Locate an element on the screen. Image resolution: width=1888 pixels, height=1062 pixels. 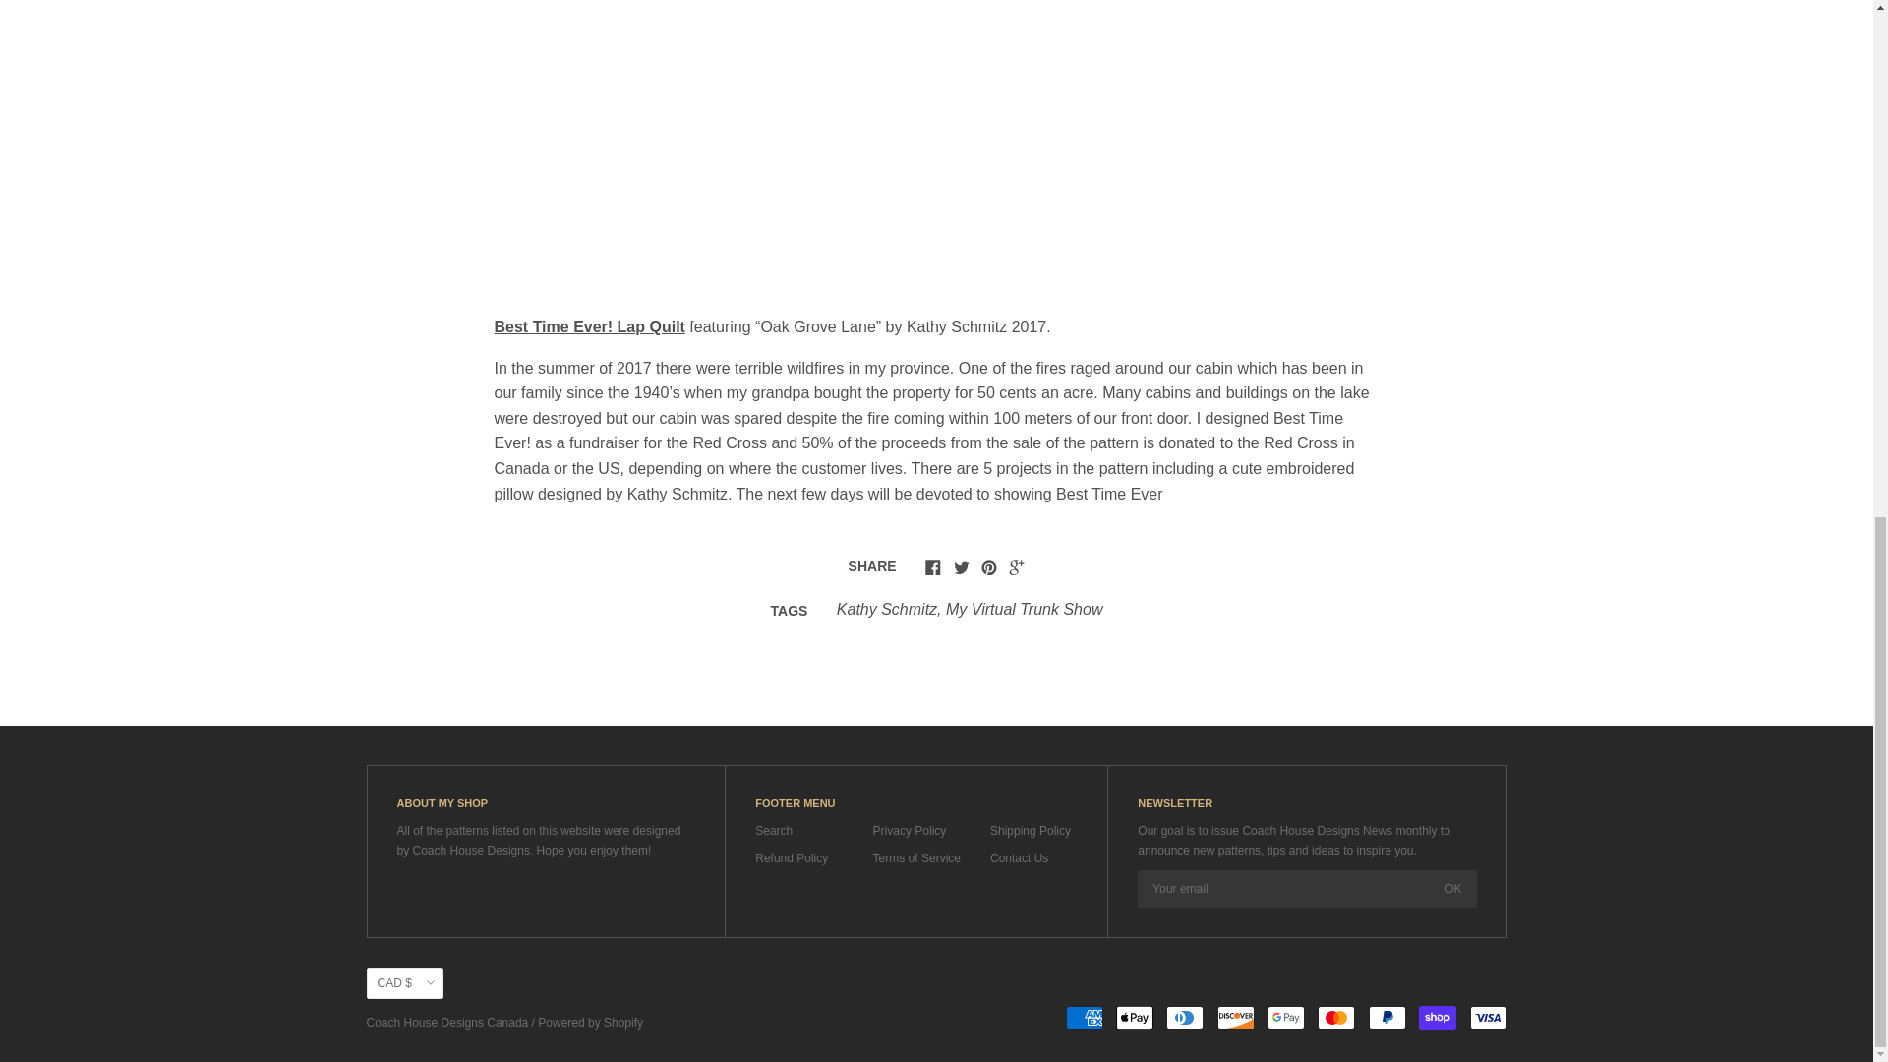
Discover is located at coordinates (1236, 1017).